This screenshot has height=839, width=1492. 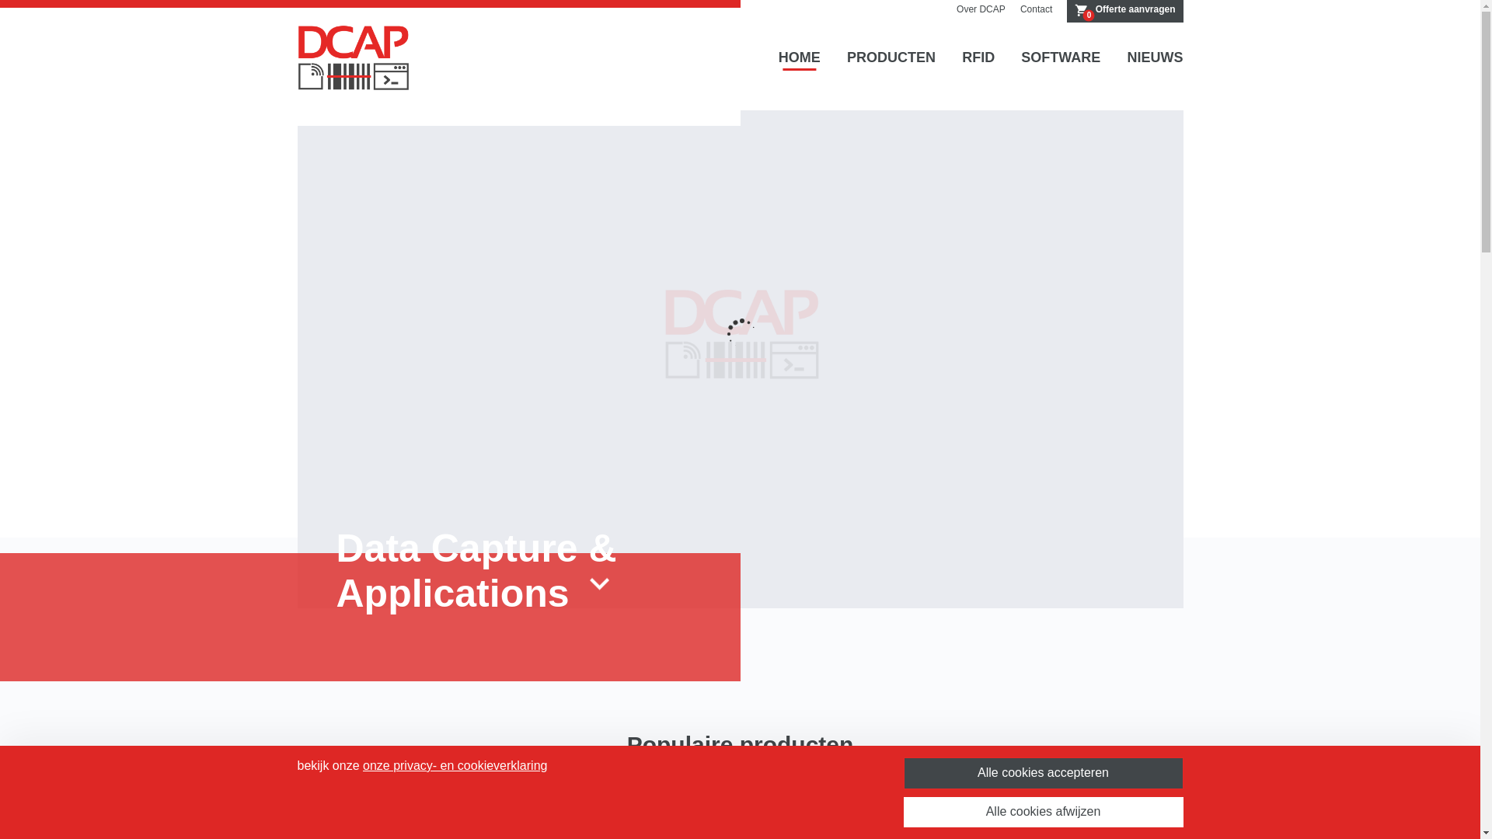 What do you see at coordinates (981, 9) in the screenshot?
I see `Over DCAP` at bounding box center [981, 9].